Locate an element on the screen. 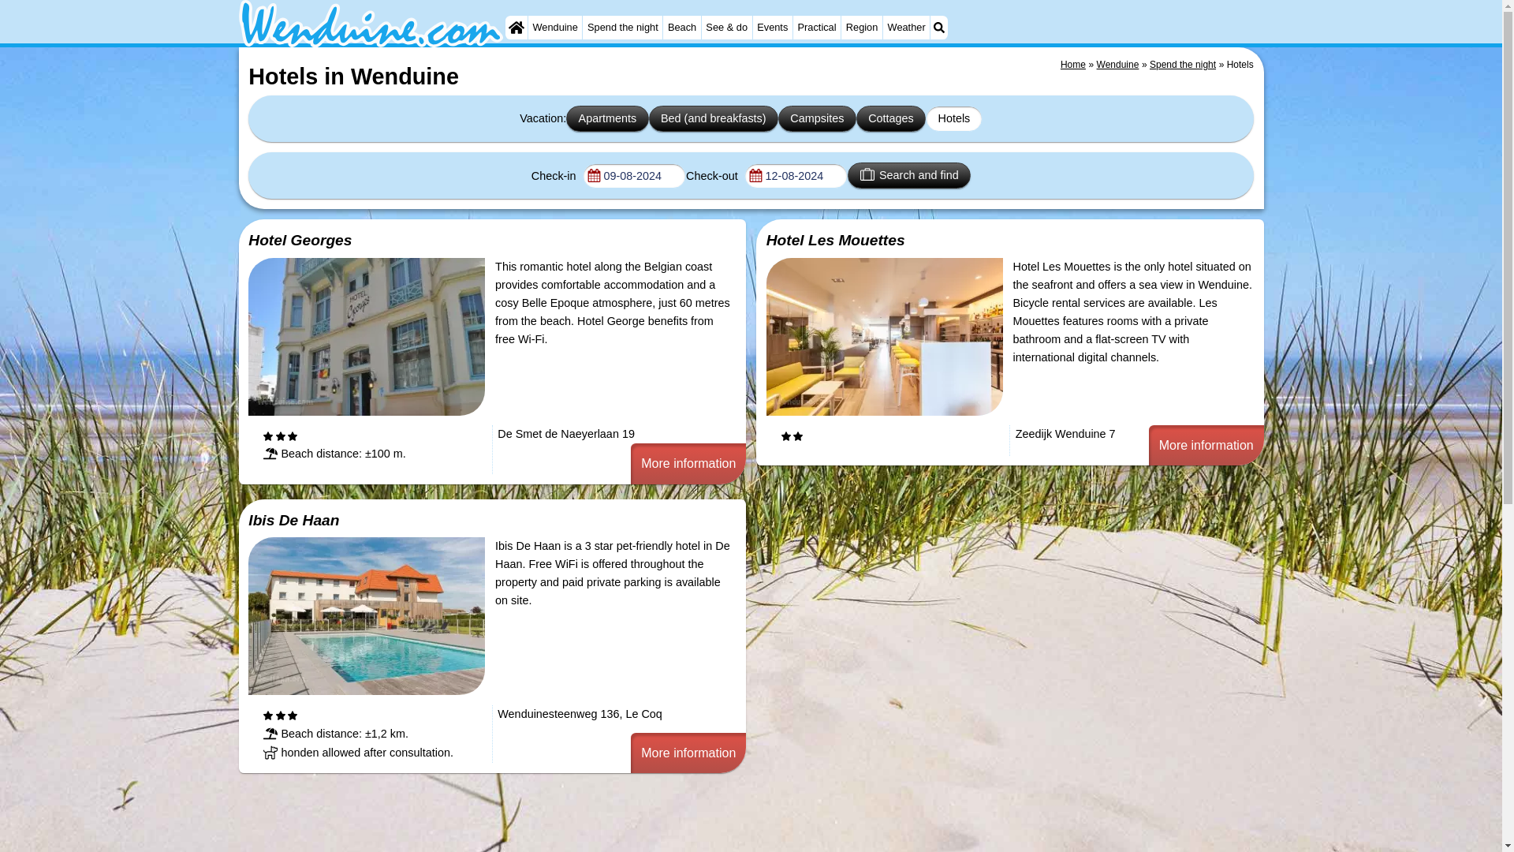  Practical is located at coordinates (817, 27).